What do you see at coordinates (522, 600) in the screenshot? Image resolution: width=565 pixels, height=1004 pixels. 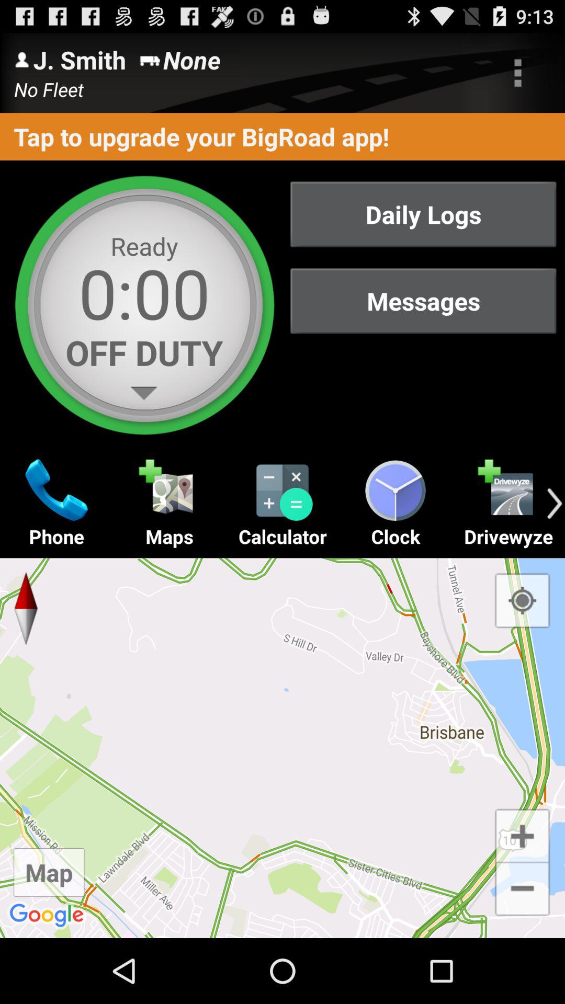 I see `location symbol` at bounding box center [522, 600].